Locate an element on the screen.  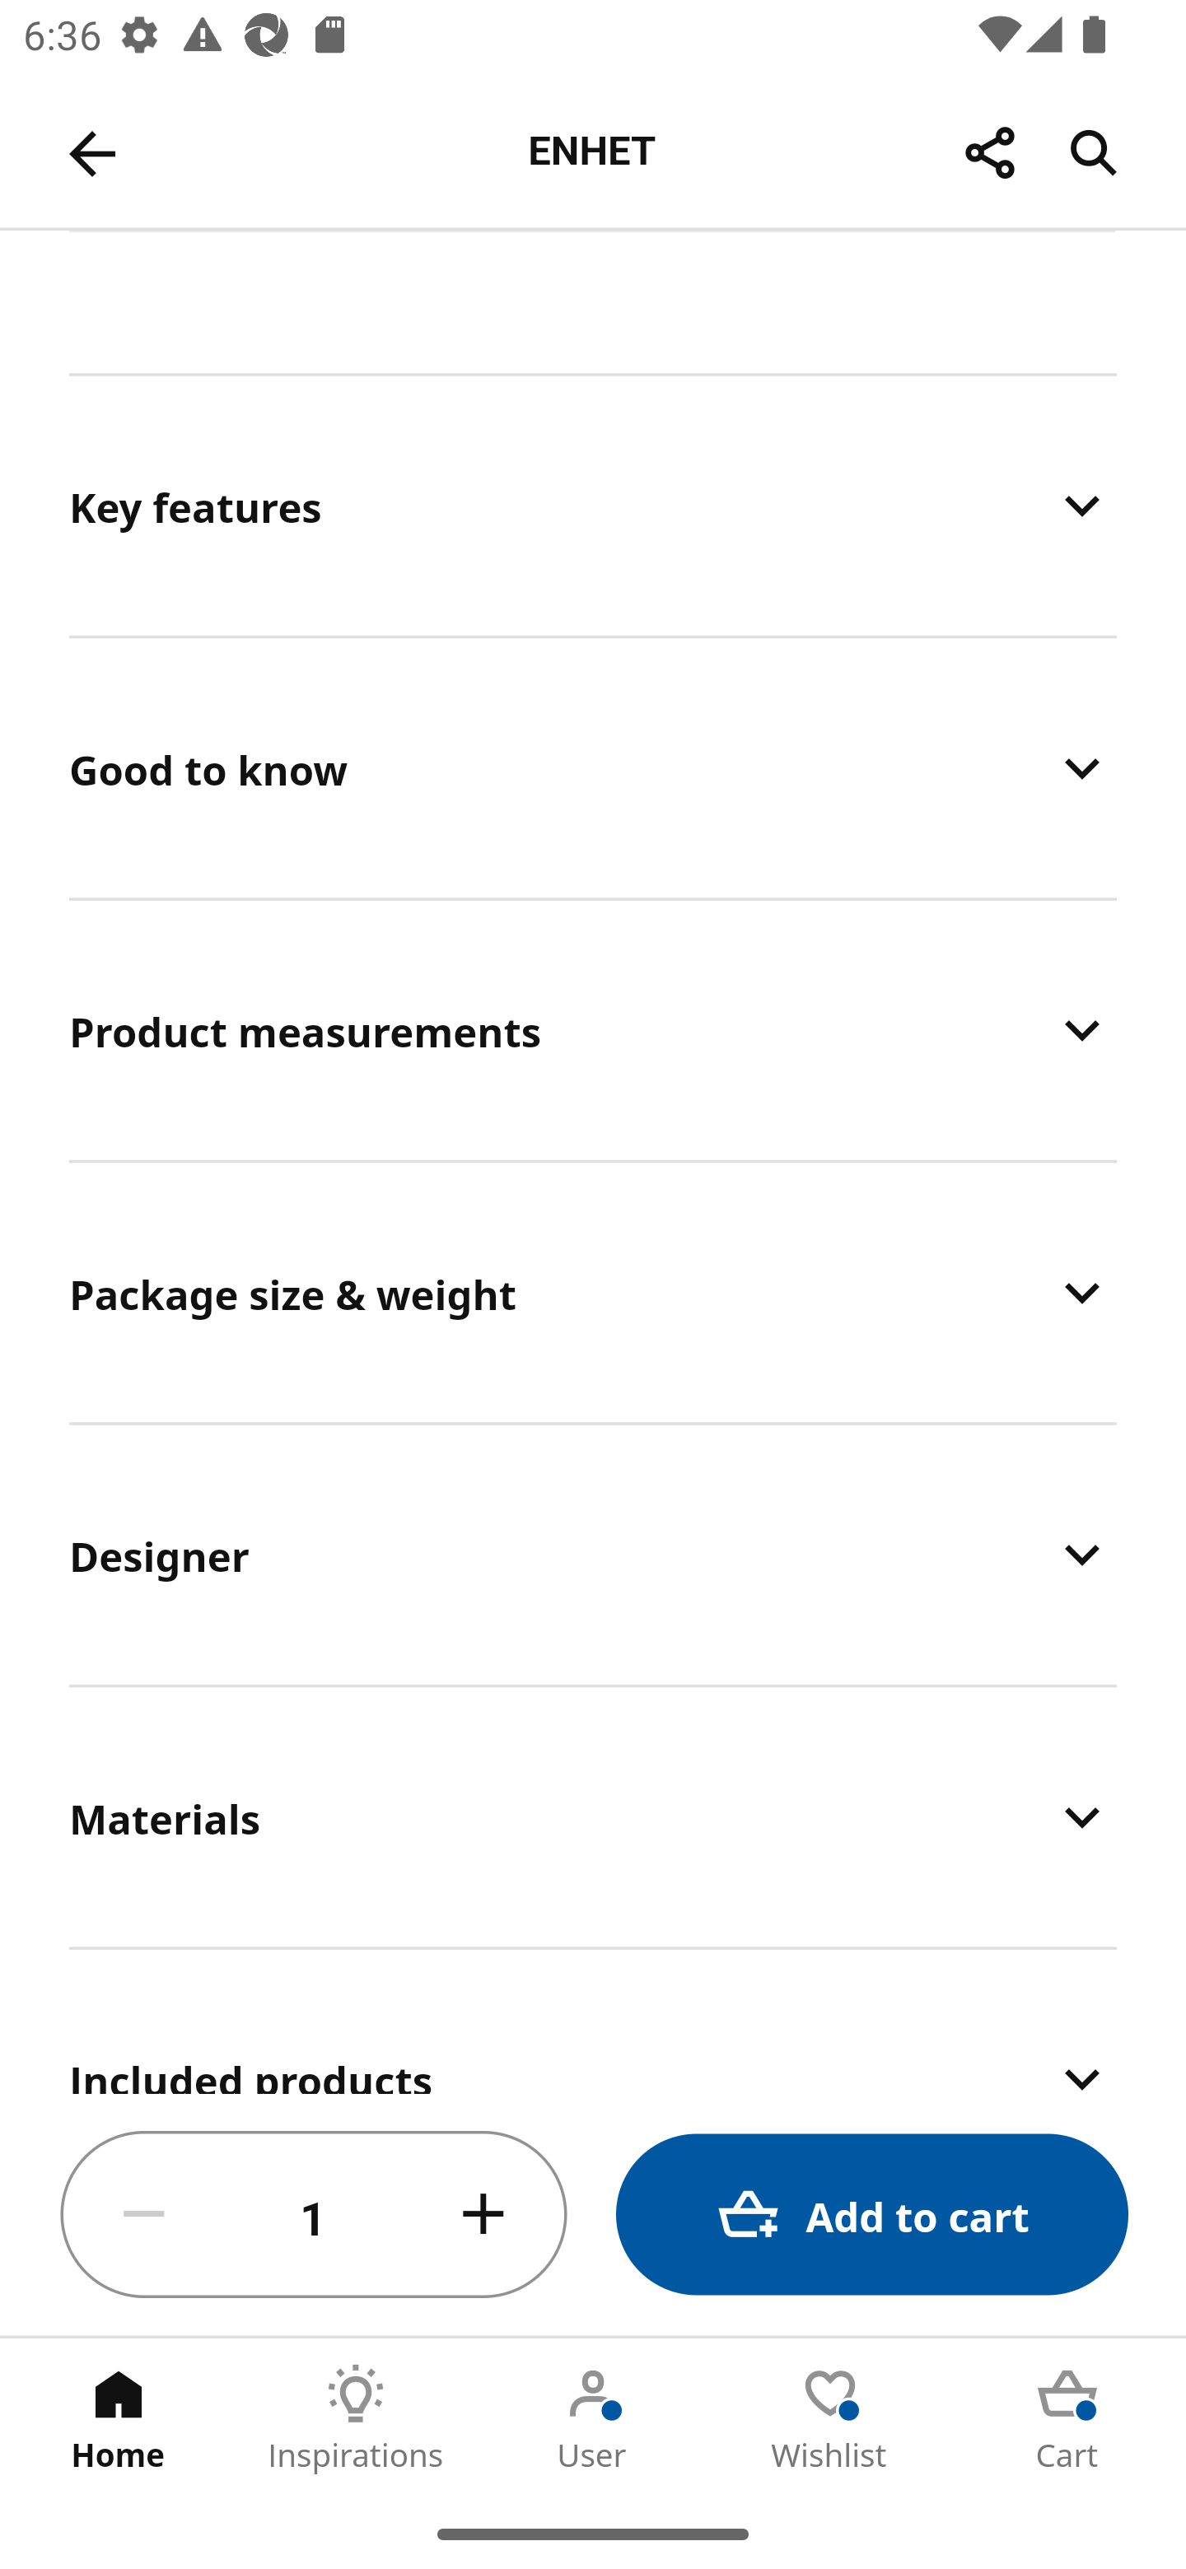
Add to cart is located at coordinates (871, 2215).